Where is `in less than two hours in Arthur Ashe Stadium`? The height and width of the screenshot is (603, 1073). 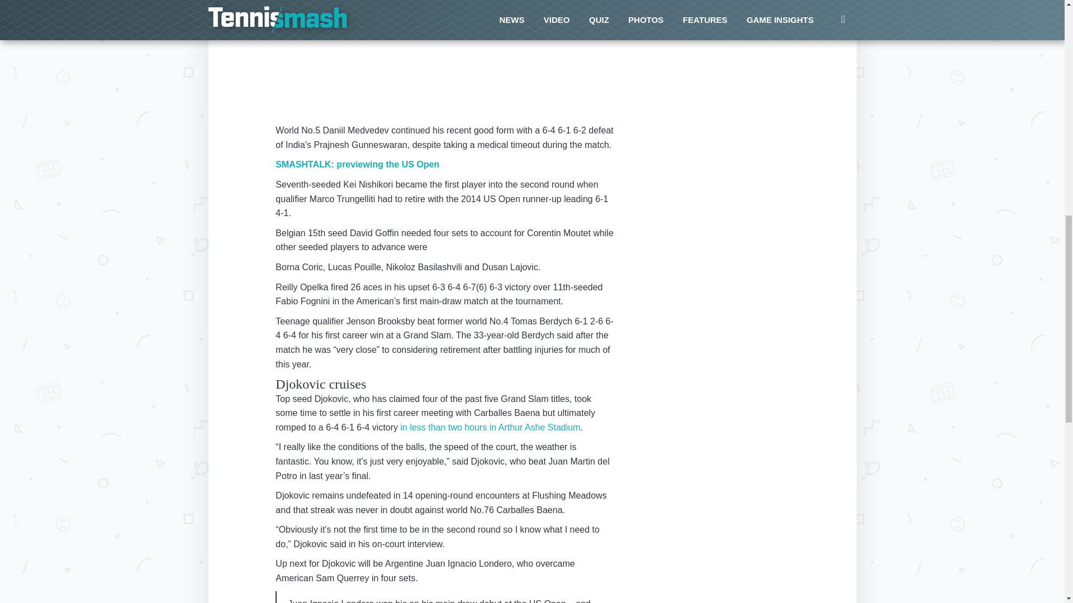 in less than two hours in Arthur Ashe Stadium is located at coordinates (490, 428).